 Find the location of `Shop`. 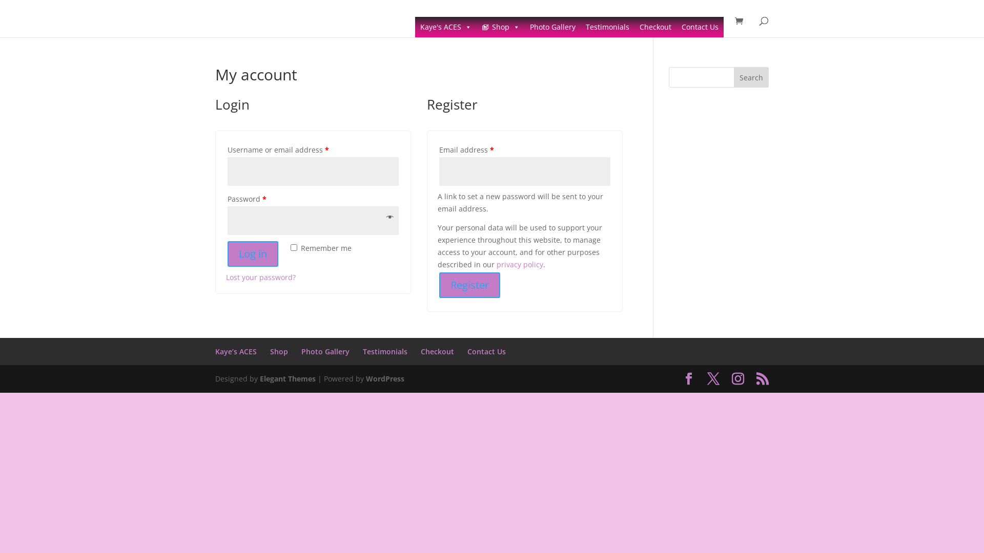

Shop is located at coordinates (279, 351).